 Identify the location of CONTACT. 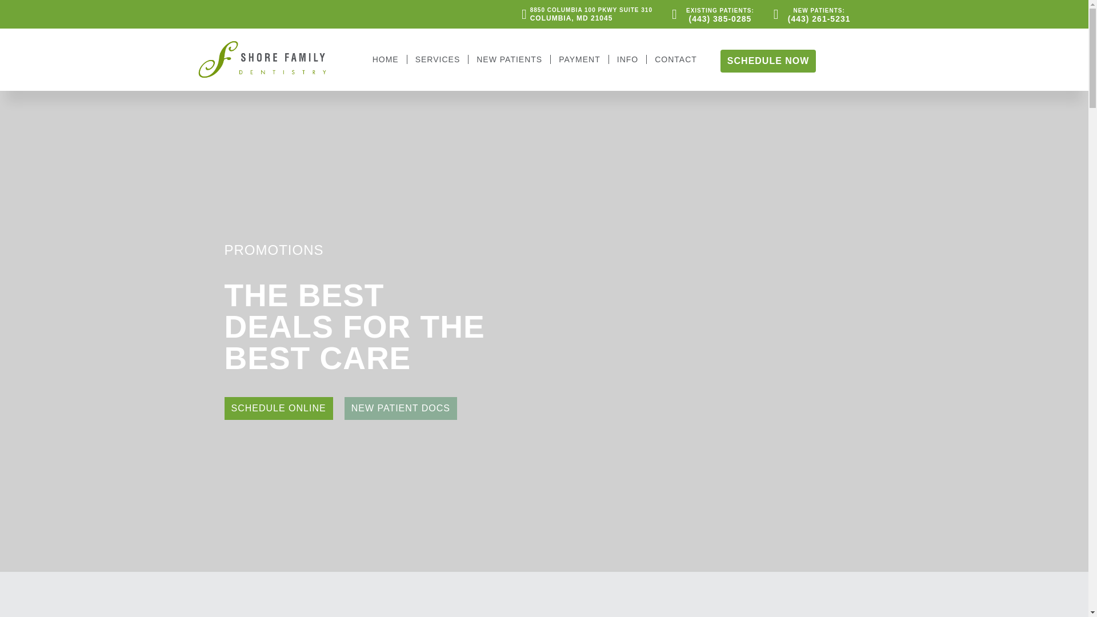
(386, 59).